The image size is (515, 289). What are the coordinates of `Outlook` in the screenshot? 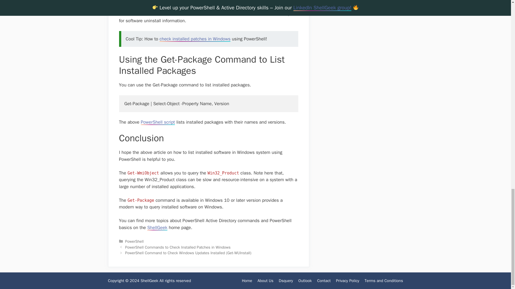 It's located at (305, 281).